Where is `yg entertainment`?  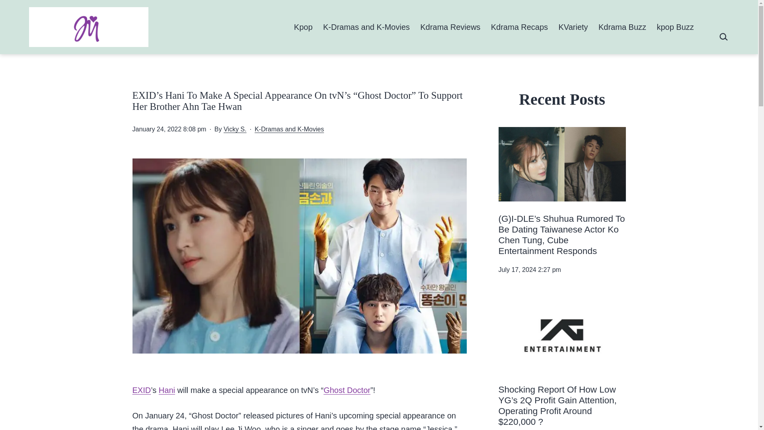
yg entertainment is located at coordinates (562, 335).